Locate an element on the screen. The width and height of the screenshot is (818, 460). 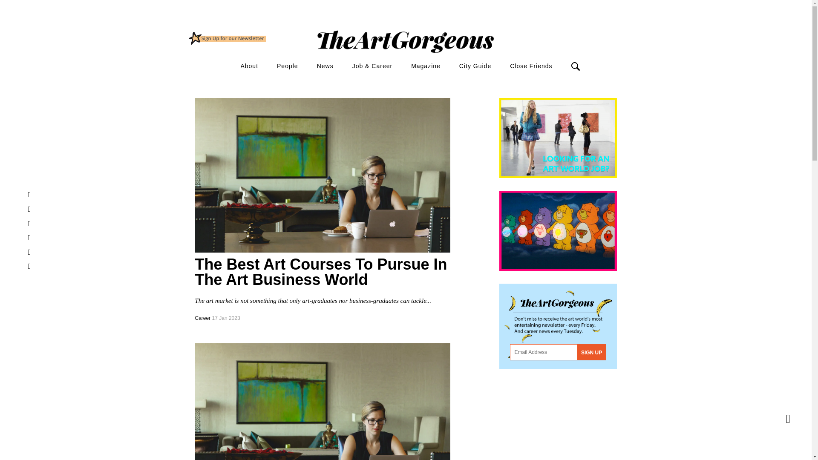
search is located at coordinates (512, 81).